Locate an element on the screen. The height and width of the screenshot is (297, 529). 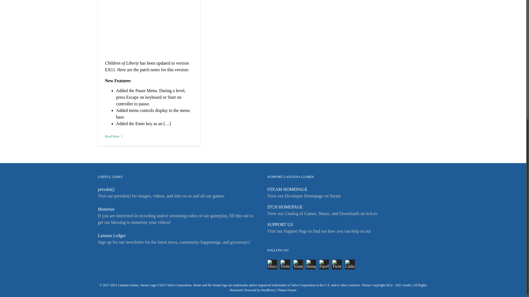
WordPress is located at coordinates (268, 290).